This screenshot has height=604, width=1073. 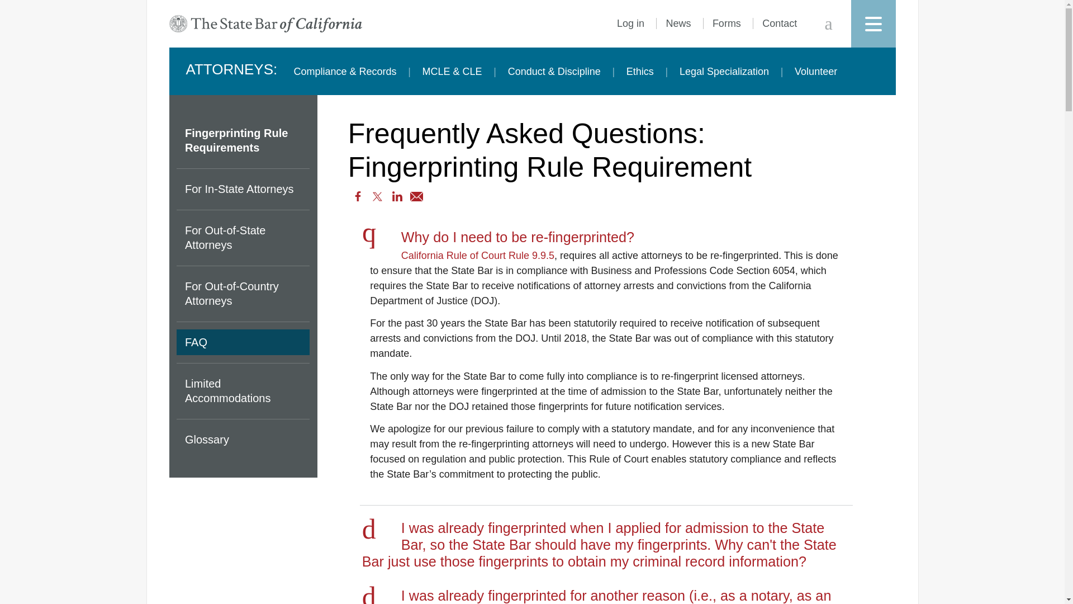 I want to click on Legal Specialization, so click(x=724, y=72).